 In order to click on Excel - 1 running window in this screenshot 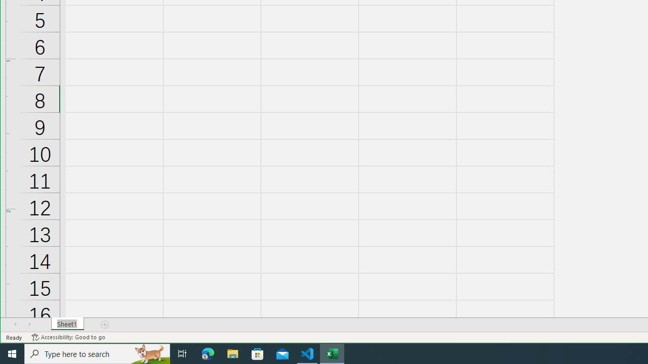, I will do `click(332, 354)`.